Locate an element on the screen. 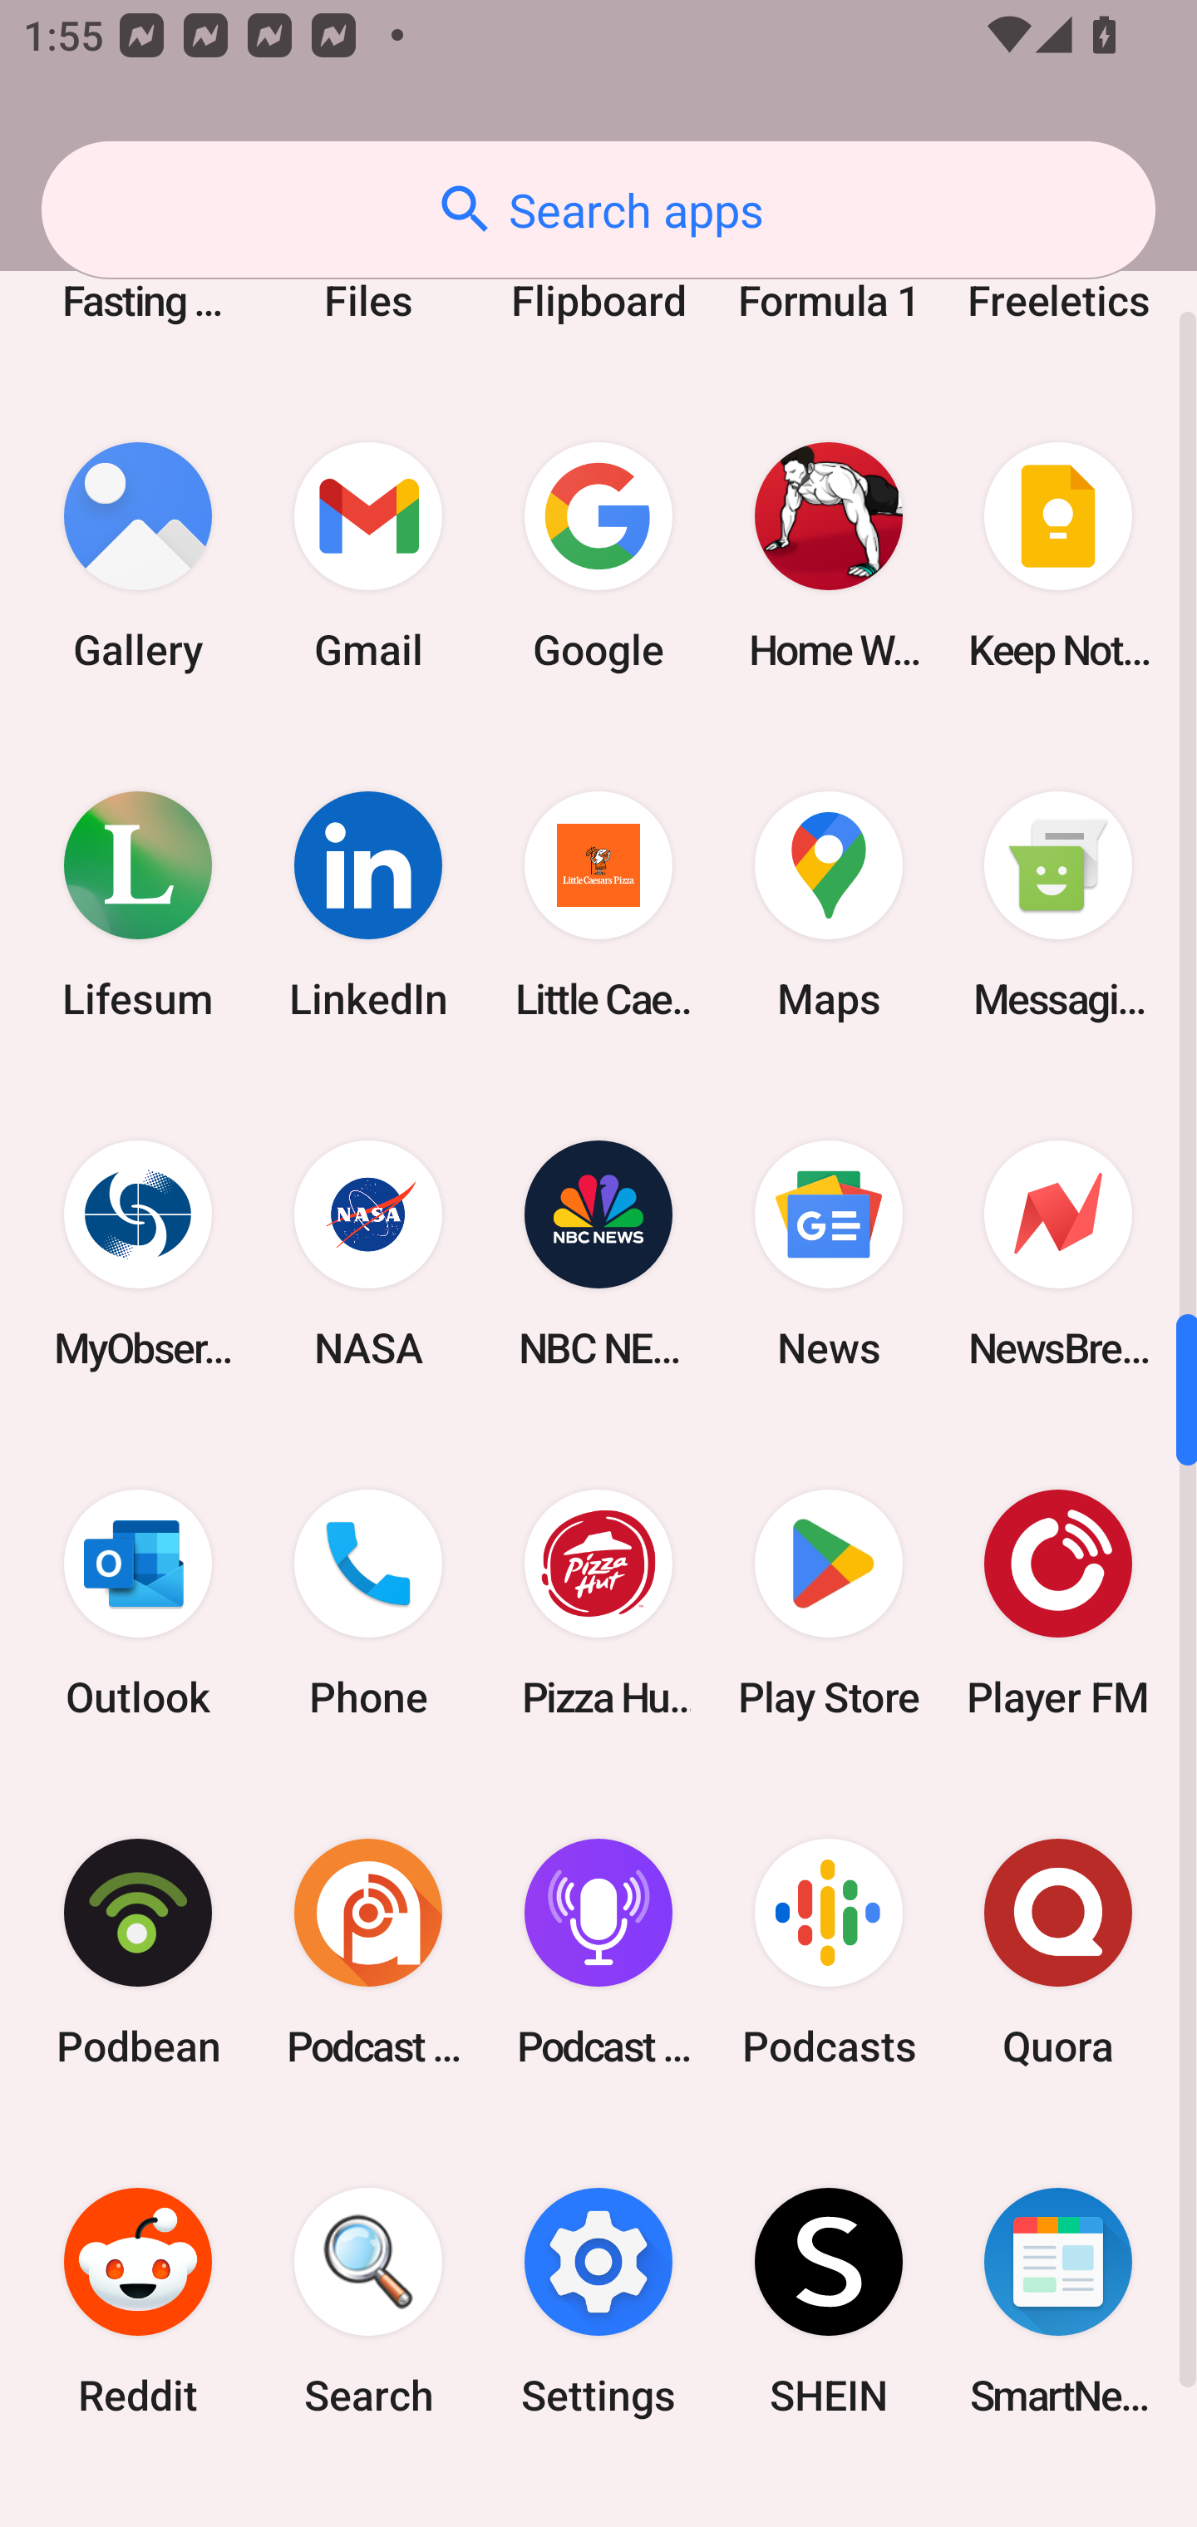  Home Workout is located at coordinates (828, 555).